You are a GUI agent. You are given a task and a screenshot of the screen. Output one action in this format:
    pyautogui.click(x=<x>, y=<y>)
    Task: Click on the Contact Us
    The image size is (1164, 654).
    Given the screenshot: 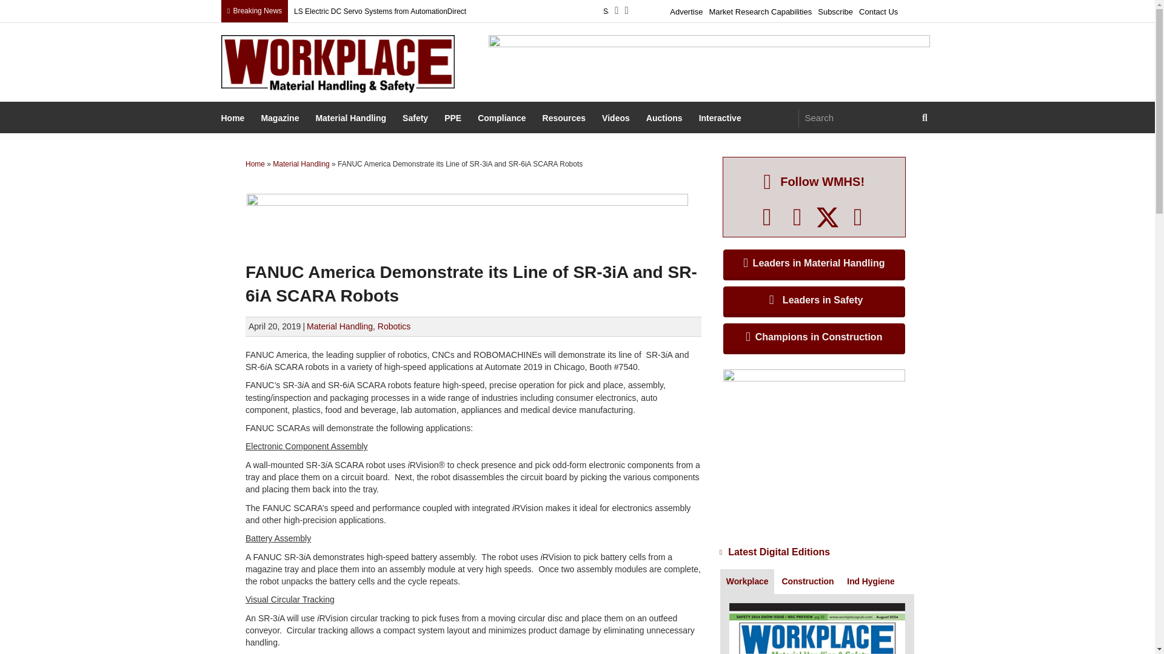 What is the action you would take?
    pyautogui.click(x=878, y=10)
    